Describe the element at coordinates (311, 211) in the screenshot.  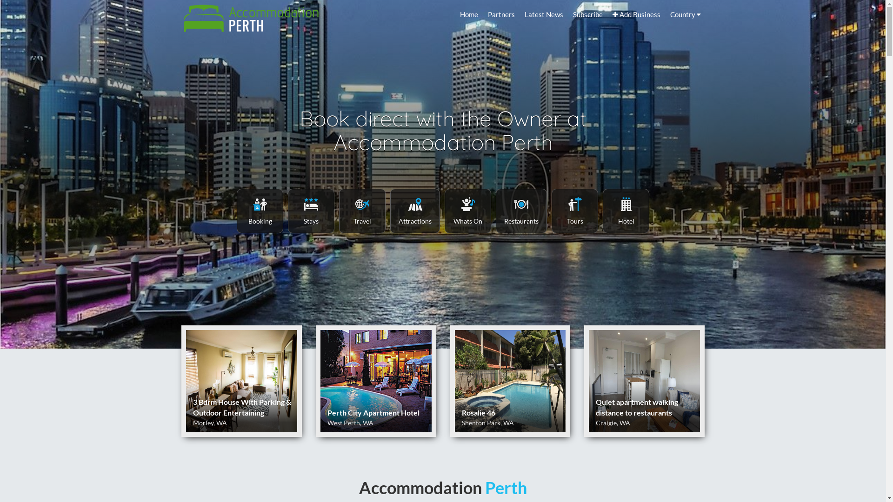
I see `Stays Accommodation Perth` at that location.